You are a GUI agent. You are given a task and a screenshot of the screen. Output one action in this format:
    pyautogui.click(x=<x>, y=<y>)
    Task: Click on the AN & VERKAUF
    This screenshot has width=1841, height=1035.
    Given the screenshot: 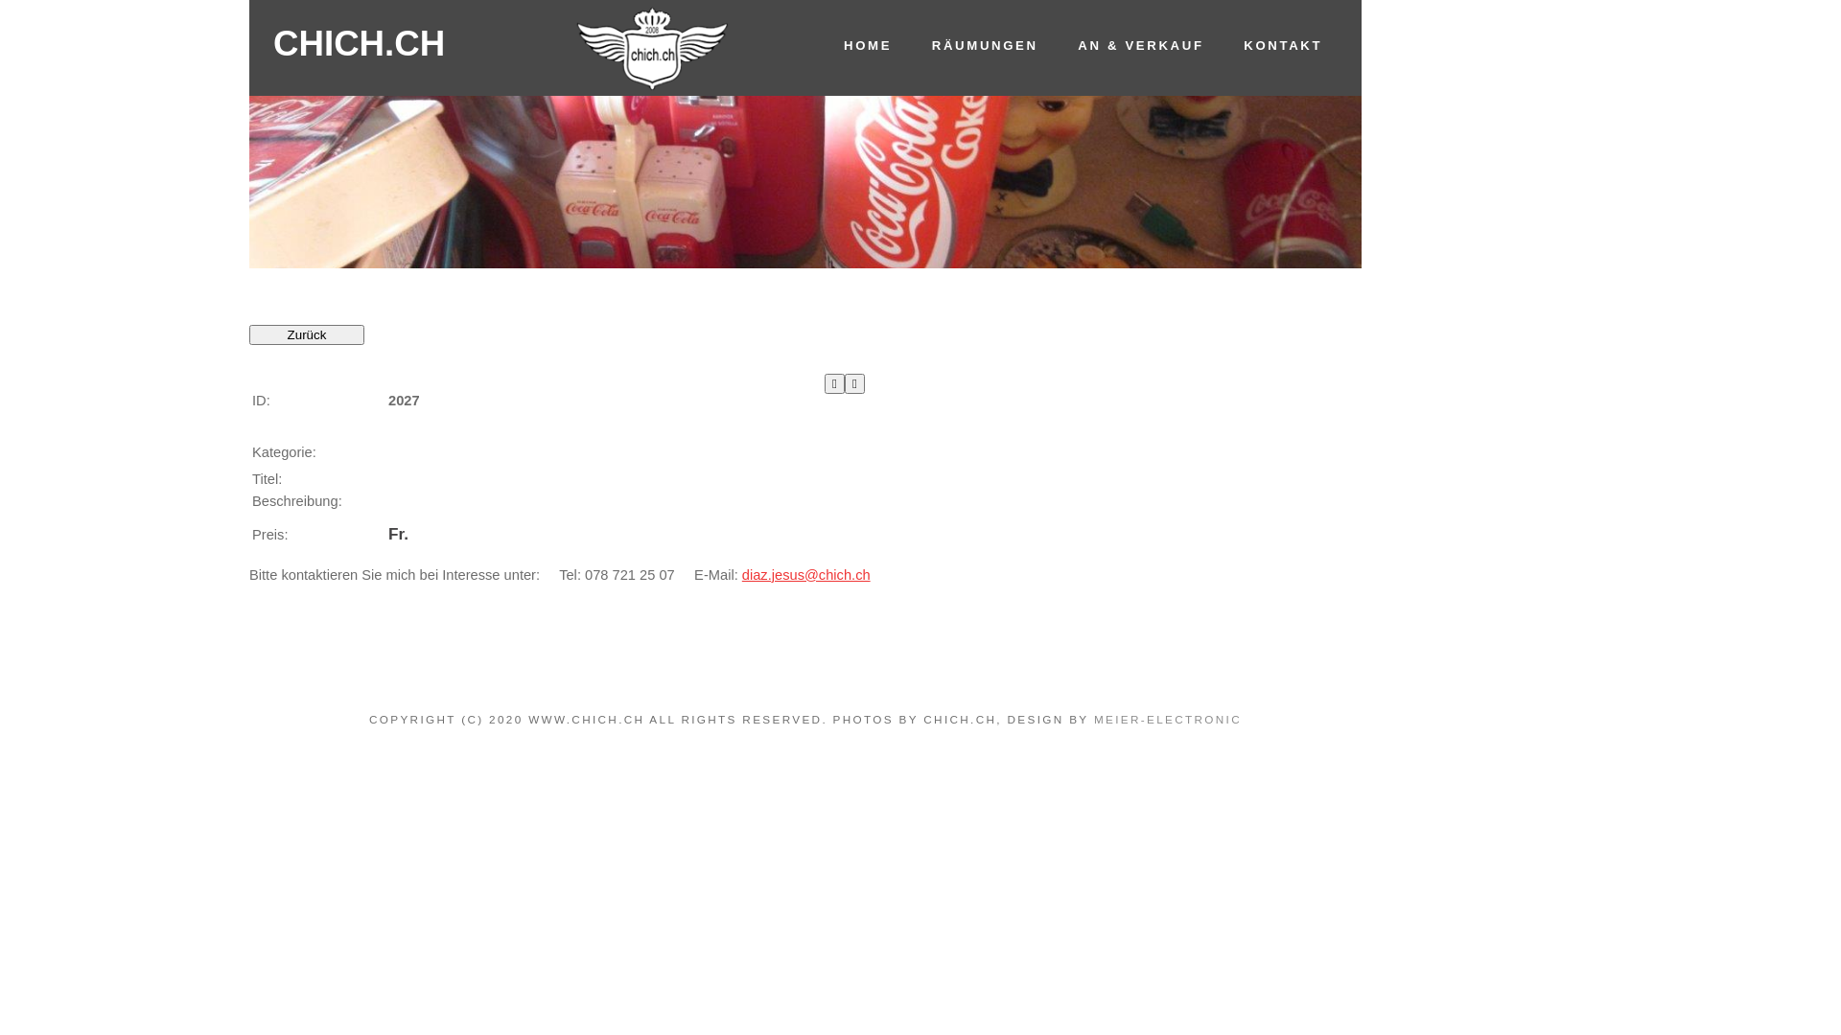 What is the action you would take?
    pyautogui.click(x=1141, y=46)
    